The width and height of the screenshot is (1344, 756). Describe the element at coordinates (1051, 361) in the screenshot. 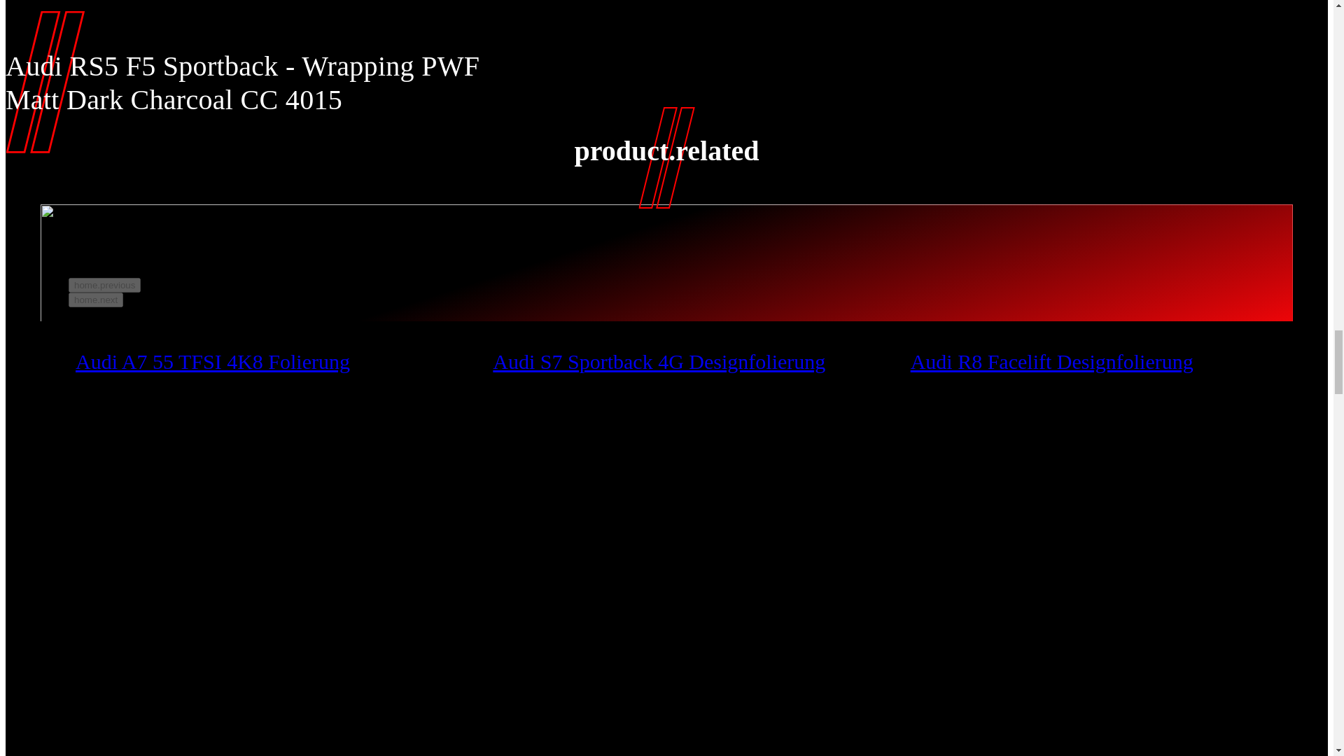

I see `Audi R8 Facelift Designfolierung` at that location.